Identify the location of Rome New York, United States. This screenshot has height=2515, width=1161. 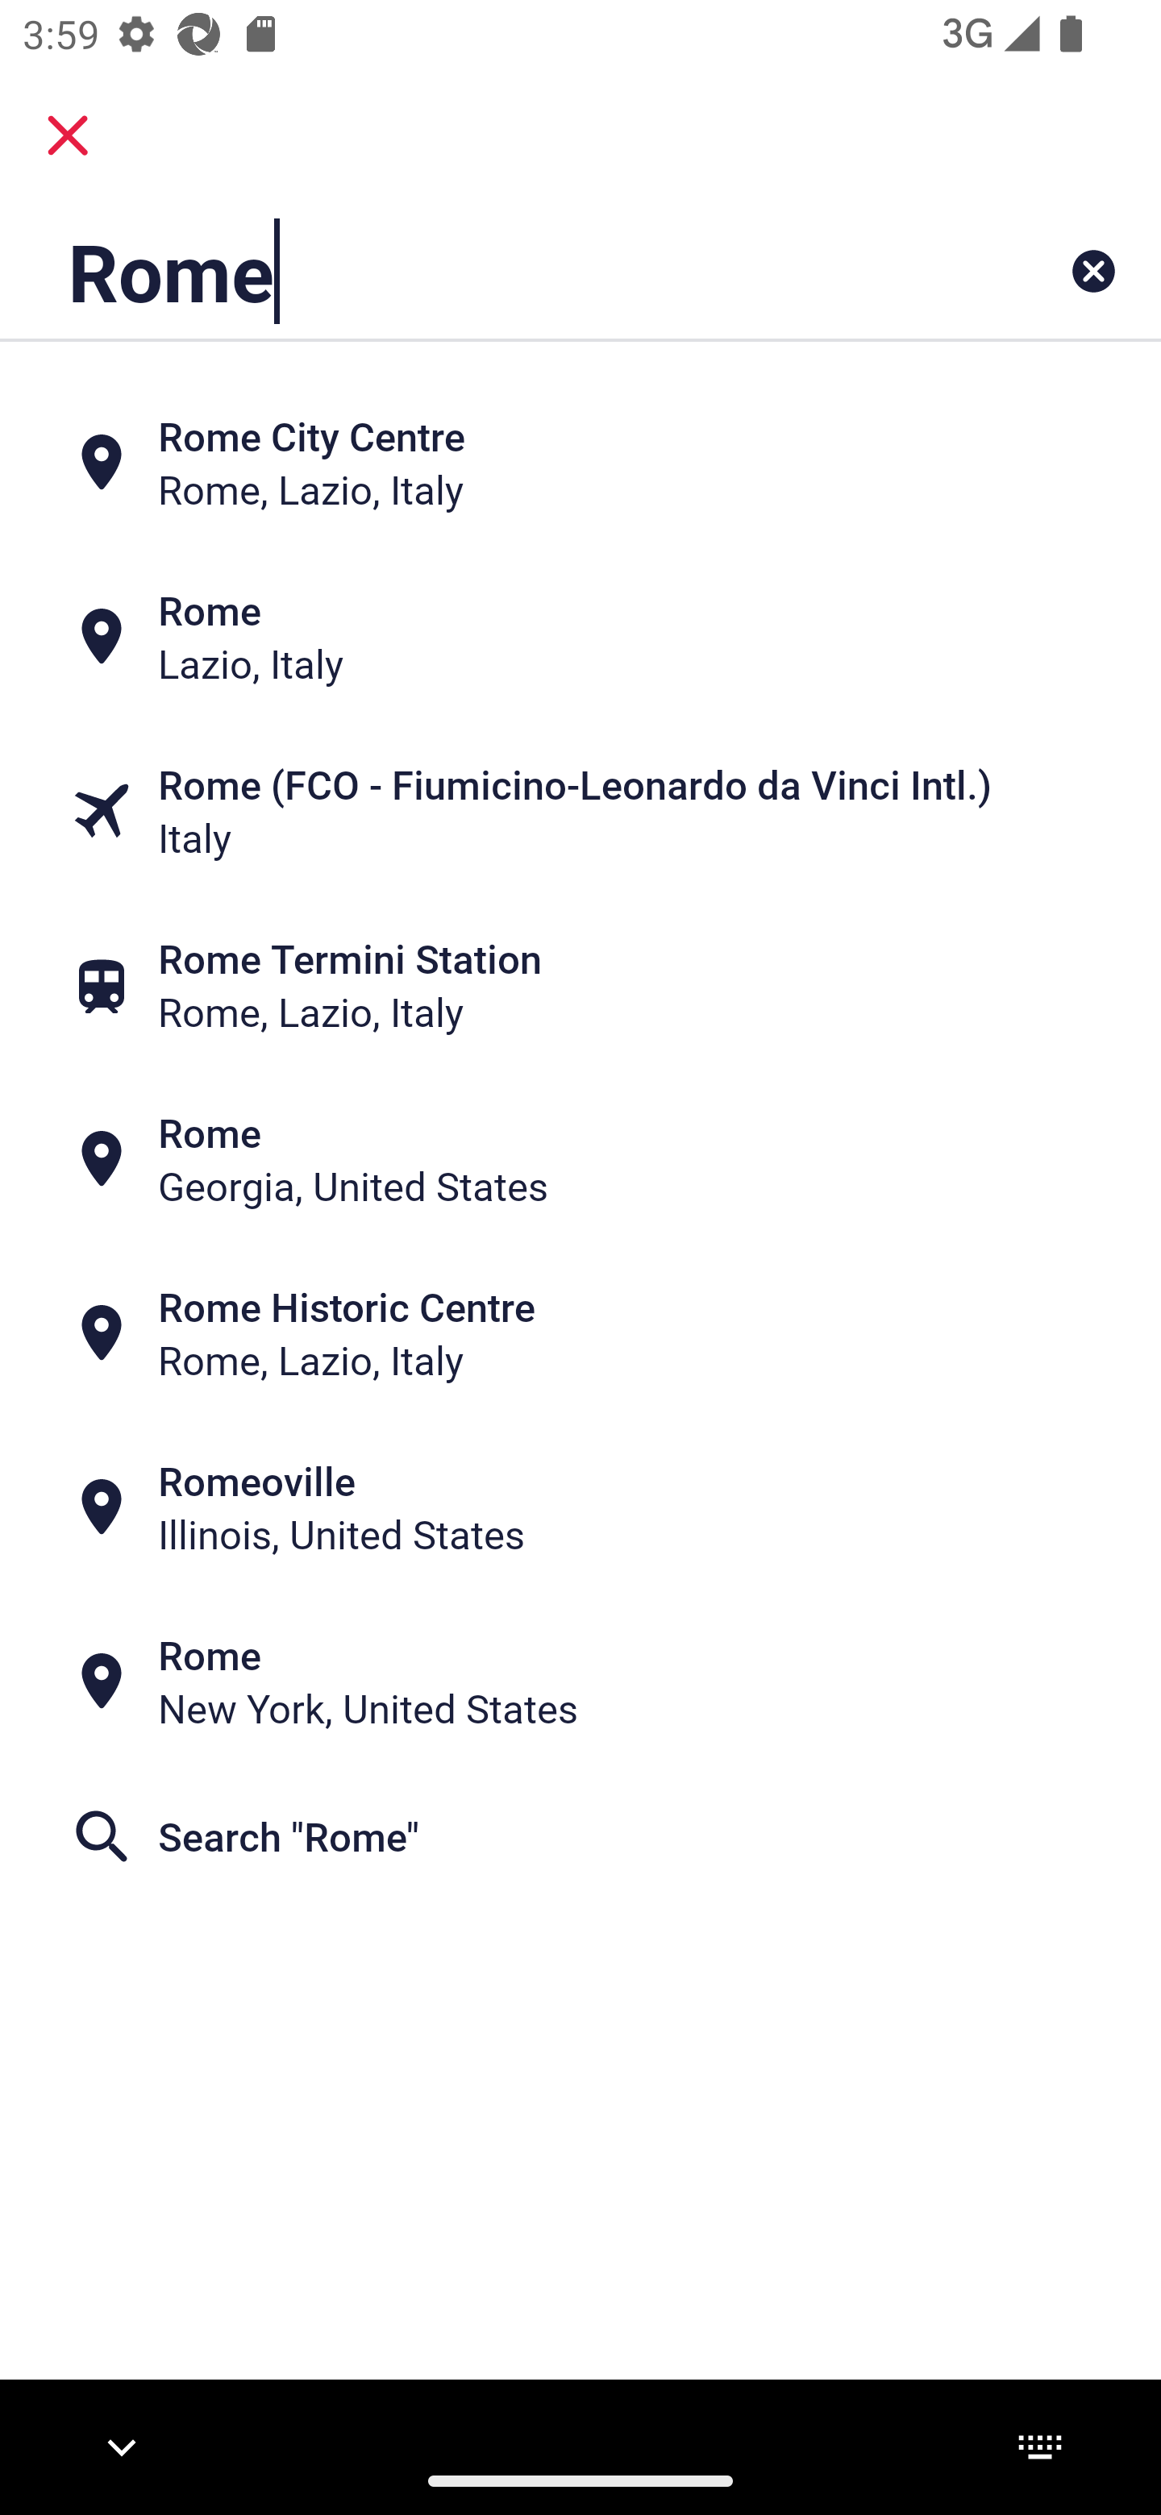
(580, 1682).